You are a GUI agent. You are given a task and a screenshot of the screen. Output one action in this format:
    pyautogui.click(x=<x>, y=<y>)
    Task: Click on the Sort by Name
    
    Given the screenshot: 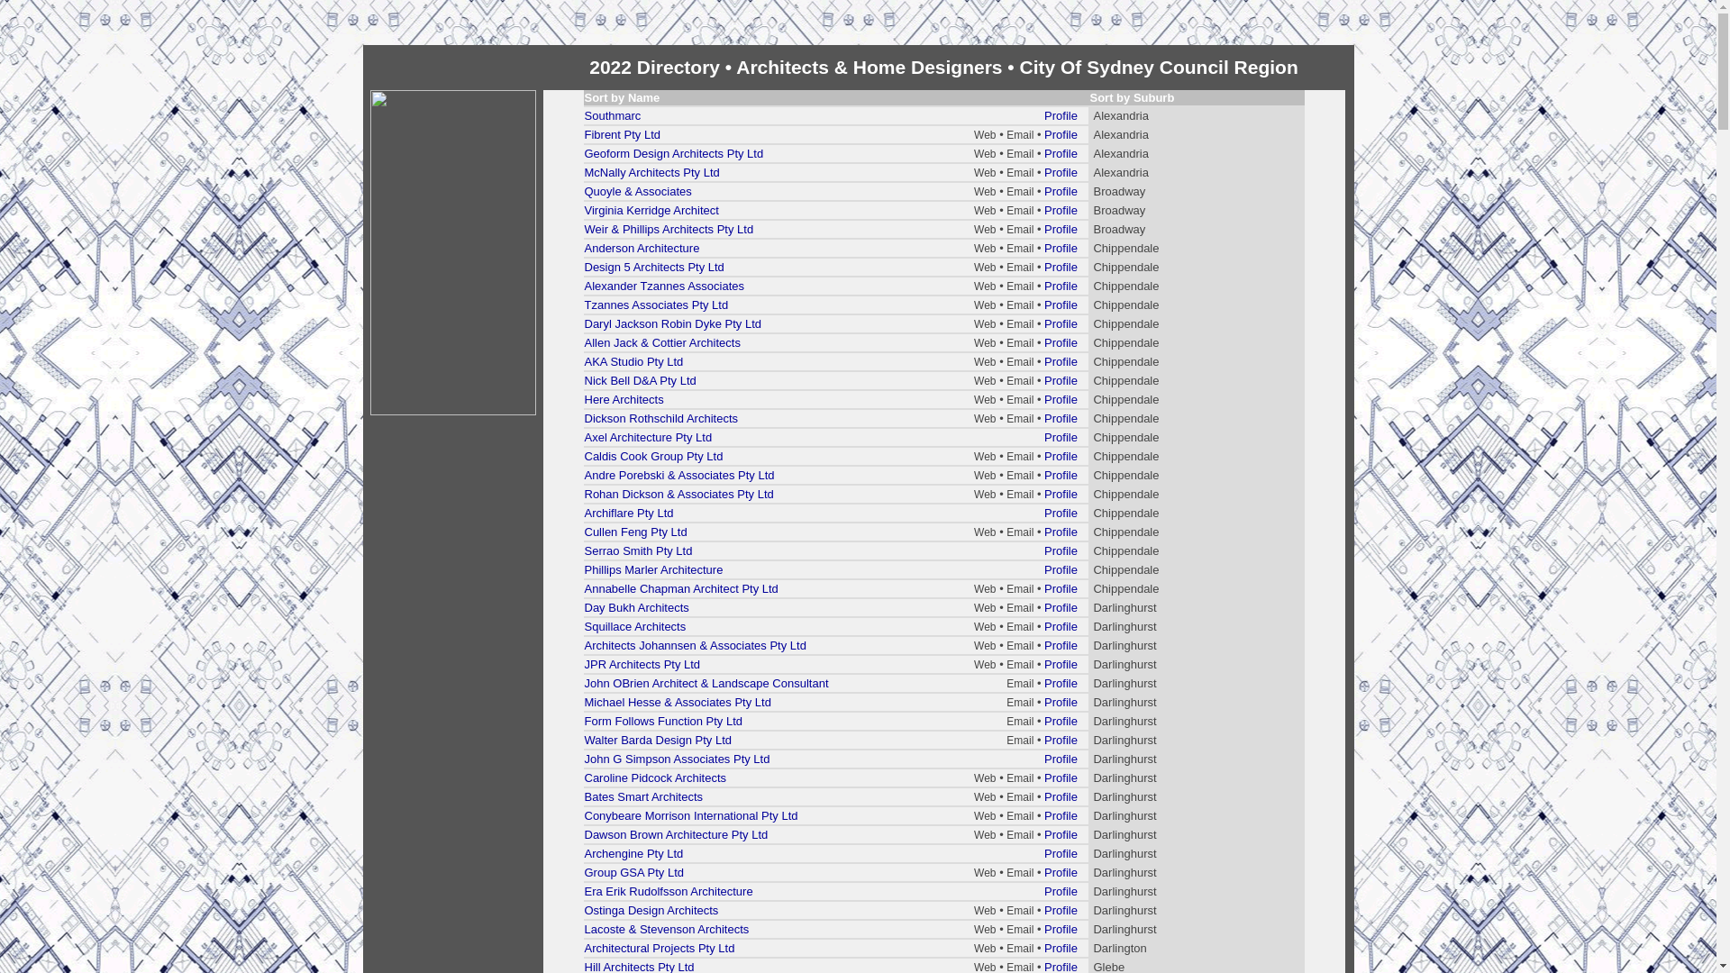 What is the action you would take?
    pyautogui.click(x=622, y=97)
    